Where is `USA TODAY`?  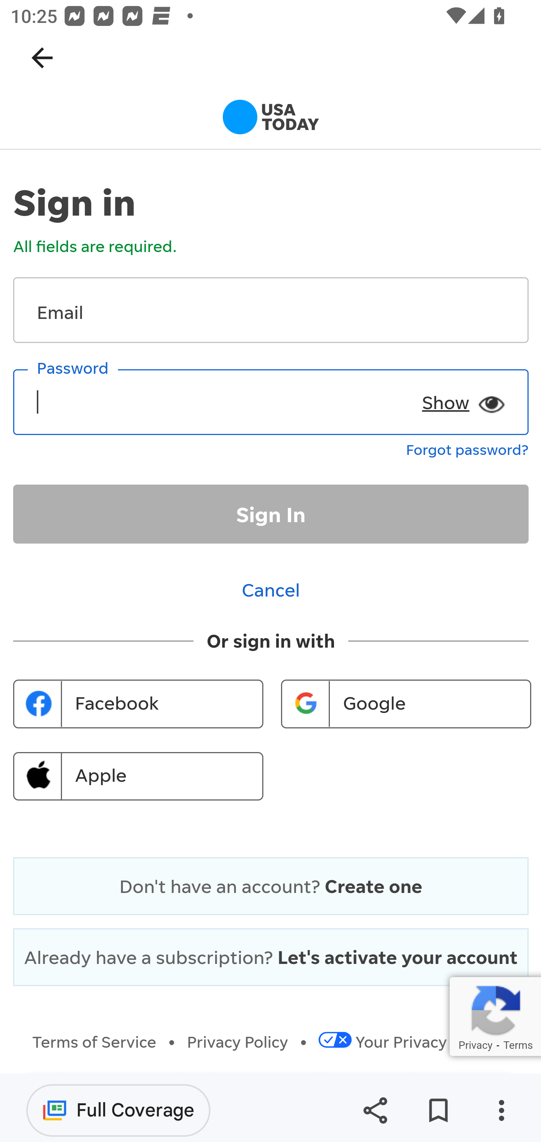
USA TODAY is located at coordinates (270, 119).